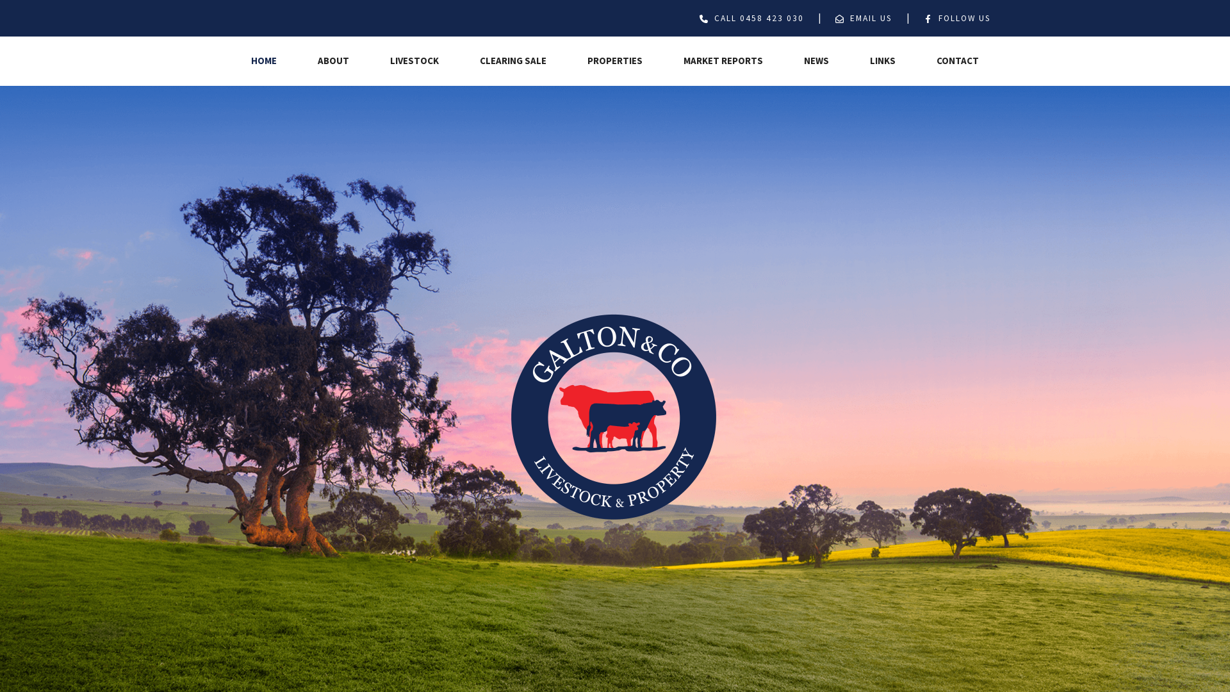 This screenshot has width=1230, height=692. Describe the element at coordinates (816, 62) in the screenshot. I see `NEWS` at that location.